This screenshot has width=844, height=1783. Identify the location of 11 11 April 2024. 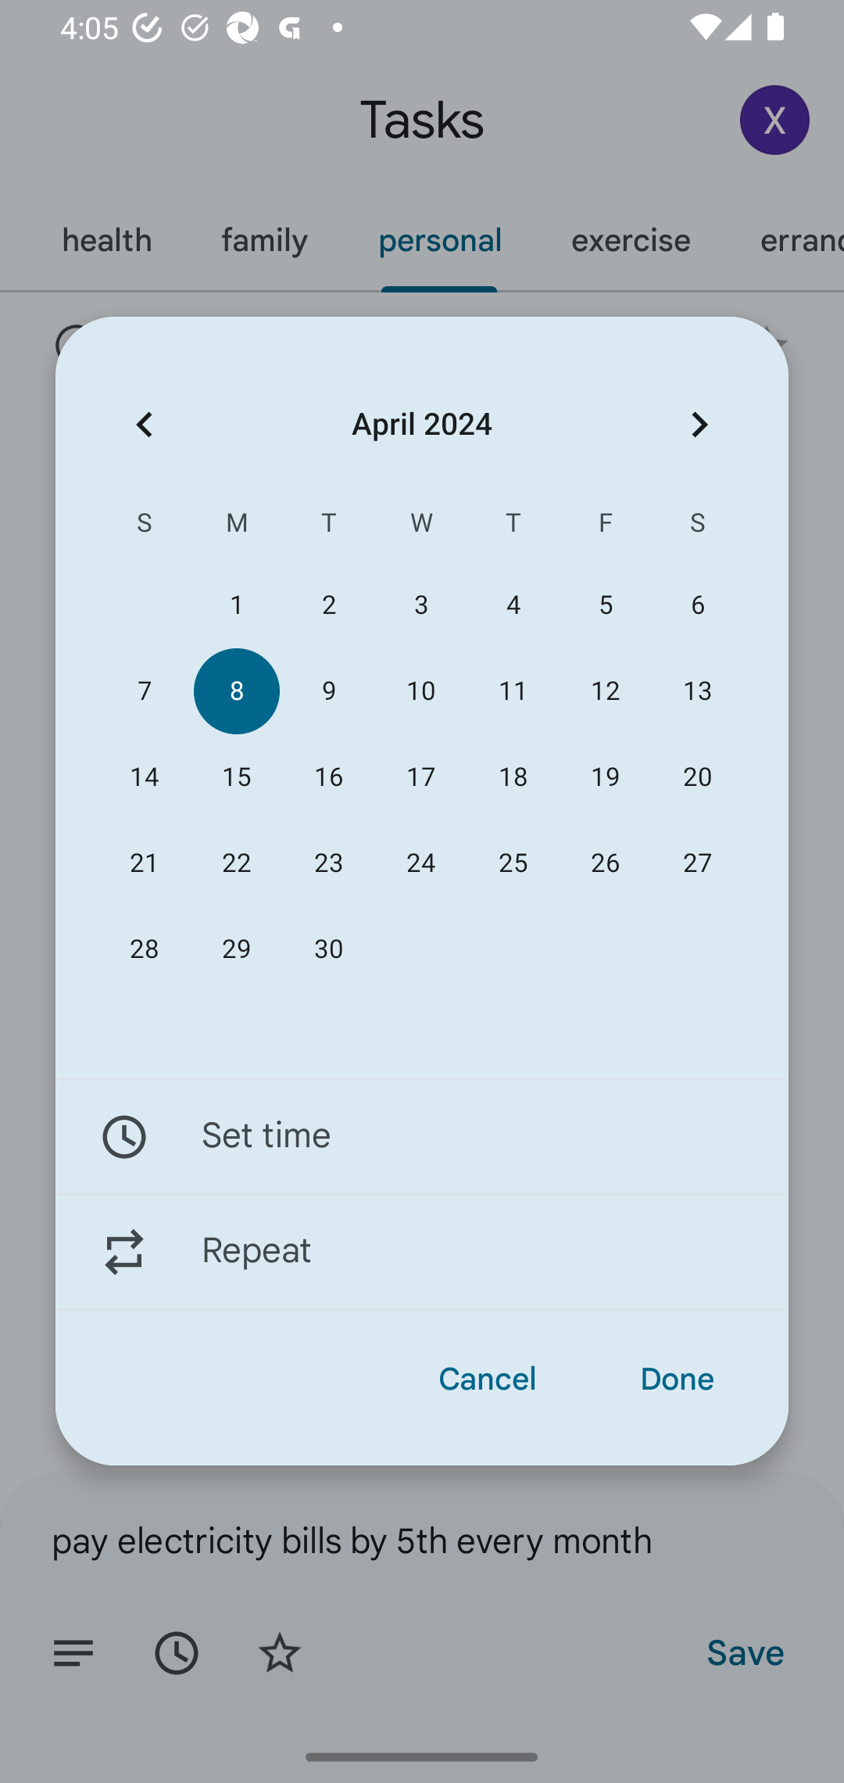
(513, 691).